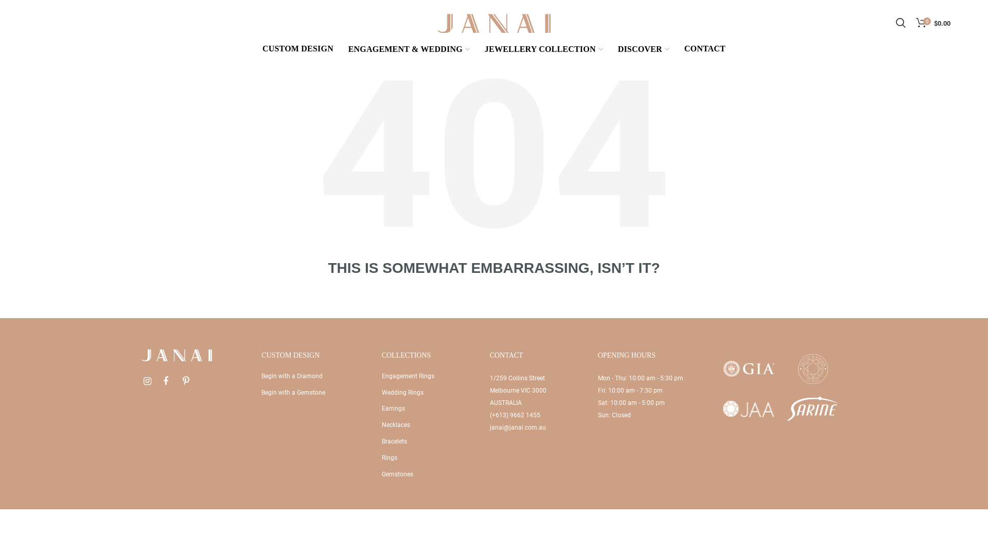 The height and width of the screenshot is (555, 988). Describe the element at coordinates (396, 425) in the screenshot. I see `Necklaces` at that location.